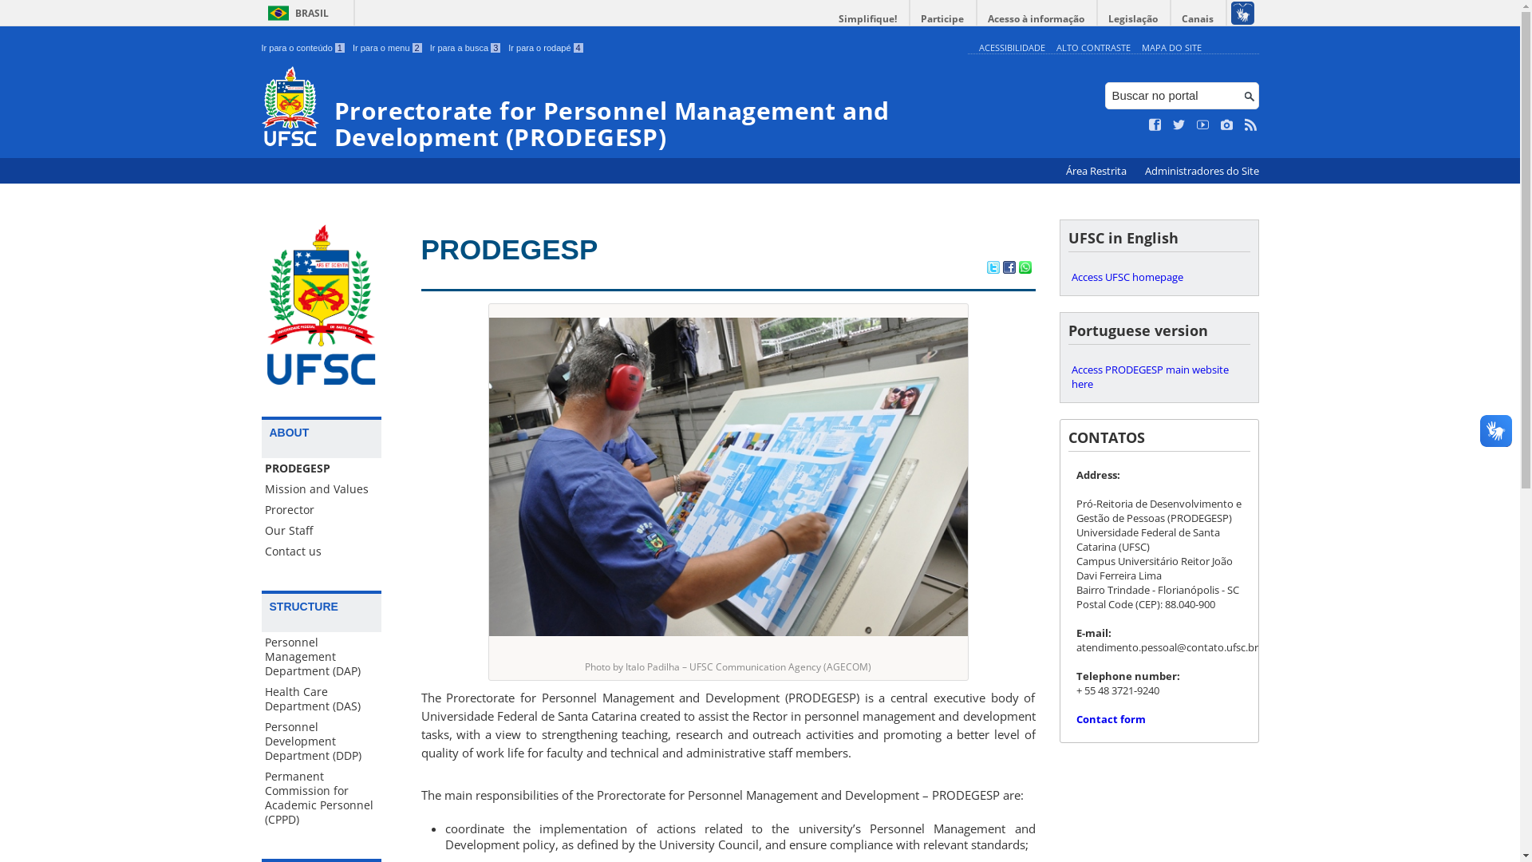 The height and width of the screenshot is (862, 1532). What do you see at coordinates (1179, 125) in the screenshot?
I see `Siga no Twitter` at bounding box center [1179, 125].